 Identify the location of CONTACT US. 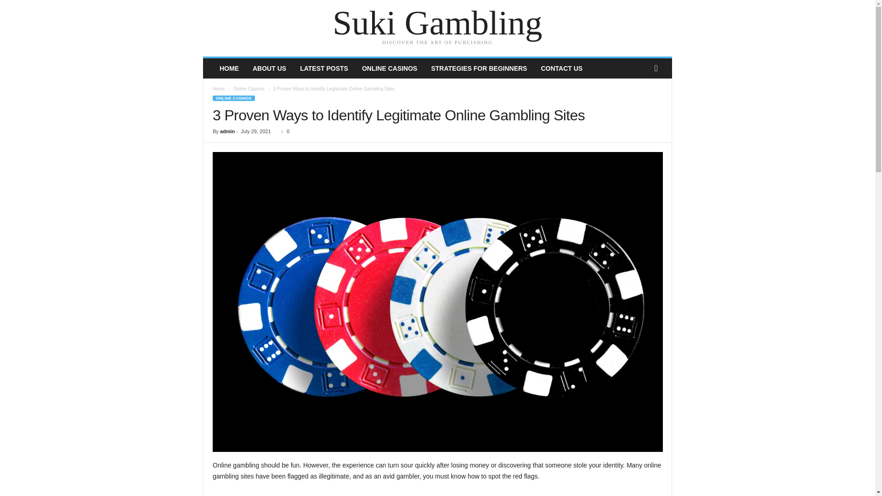
(561, 68).